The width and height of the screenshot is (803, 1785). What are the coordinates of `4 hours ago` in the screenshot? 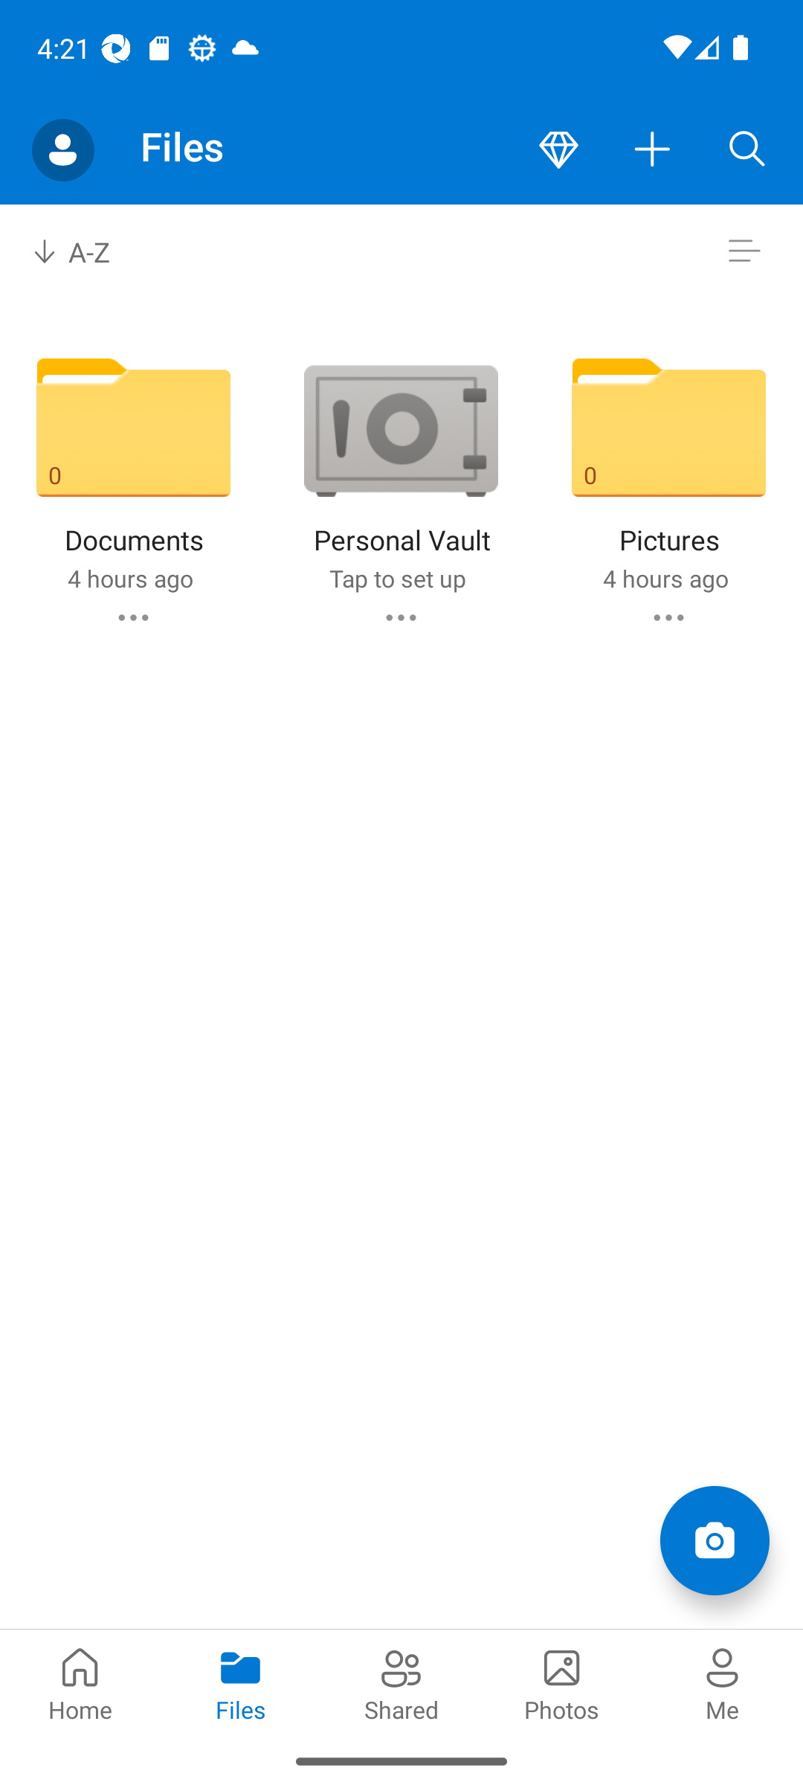 It's located at (129, 579).